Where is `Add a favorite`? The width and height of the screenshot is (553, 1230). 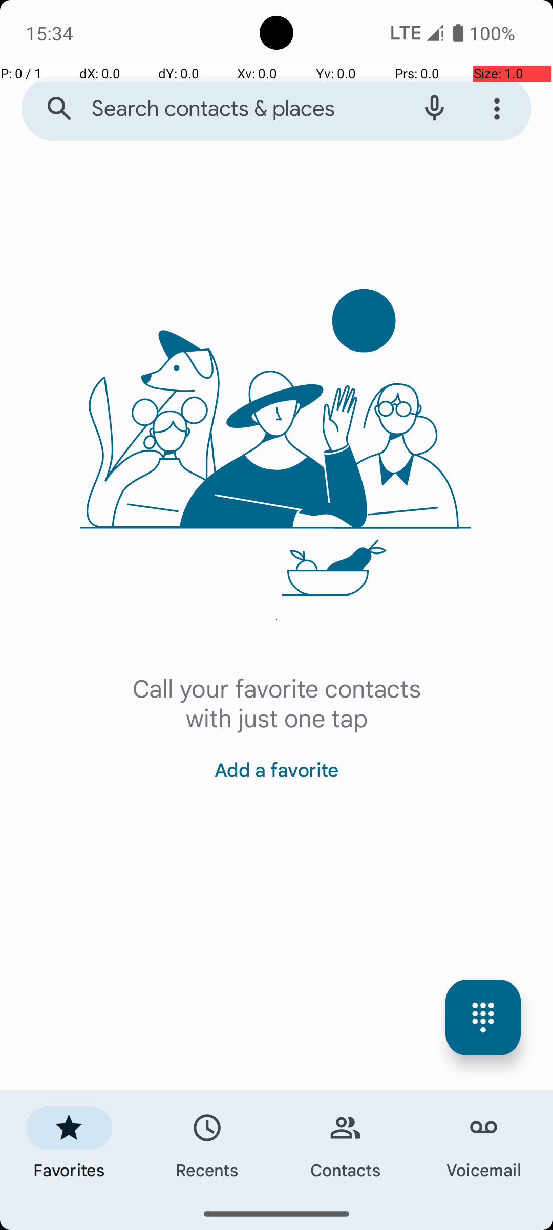 Add a favorite is located at coordinates (276, 764).